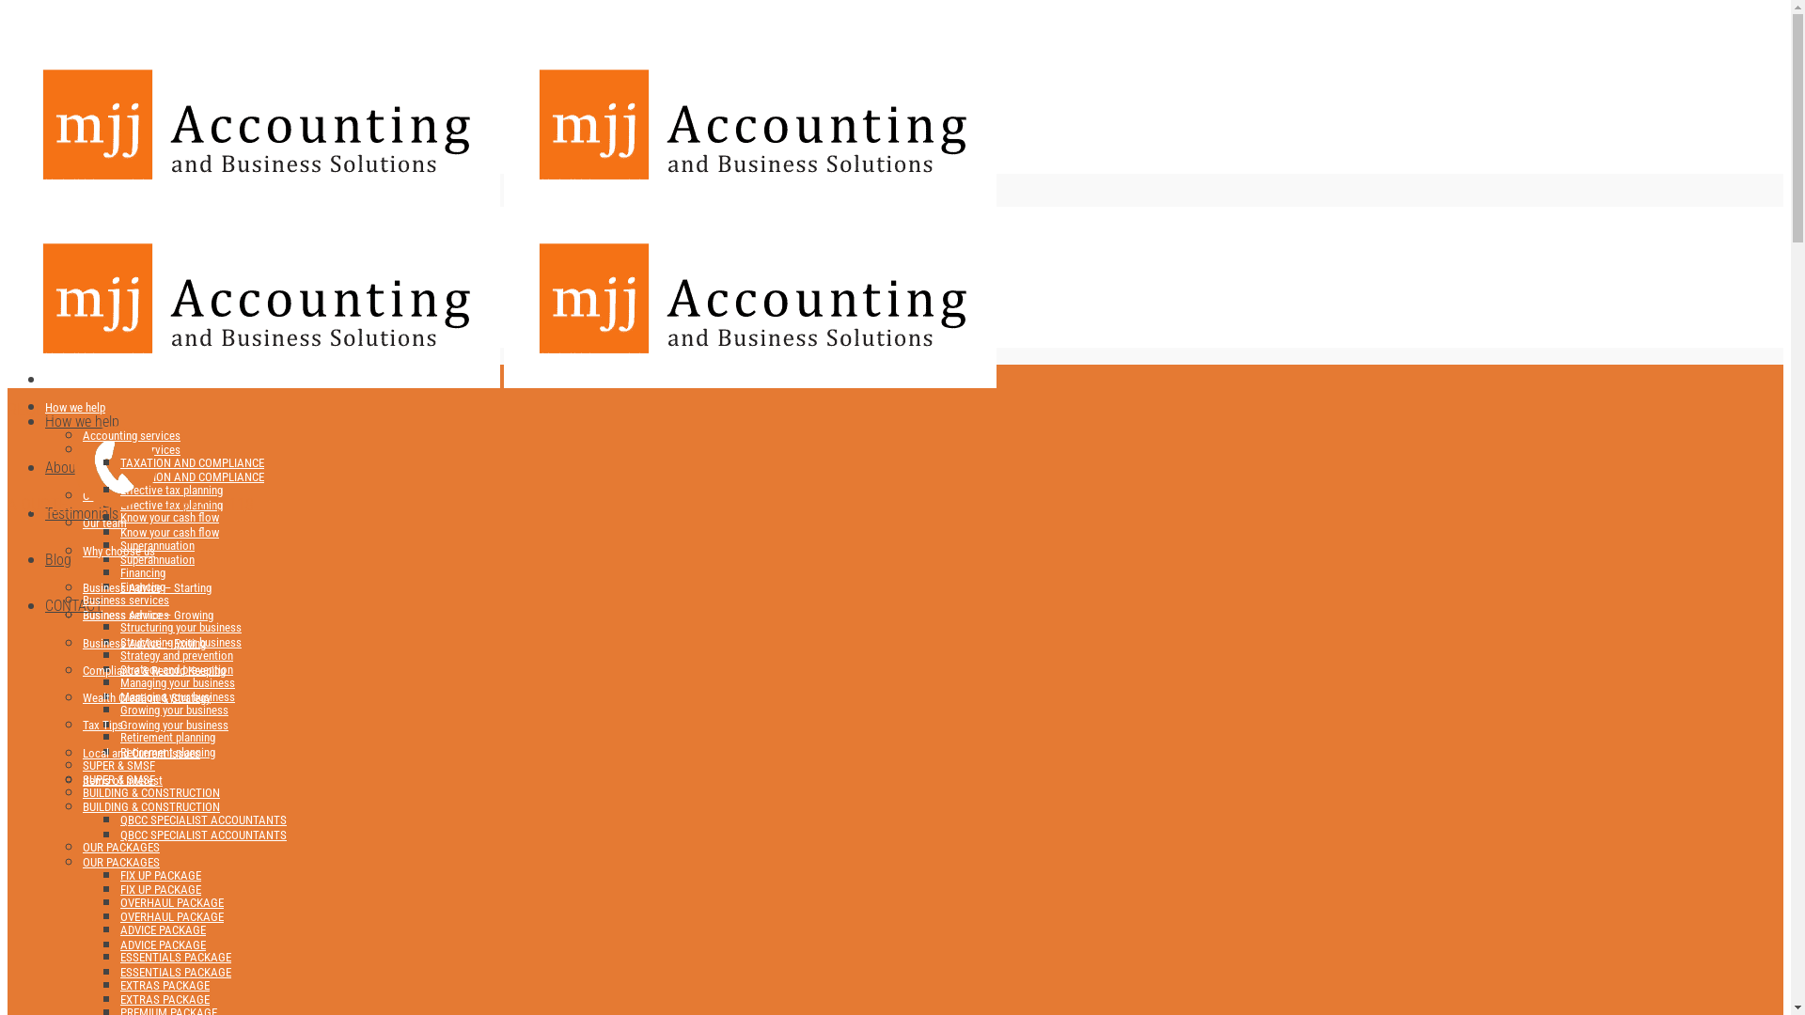  Describe the element at coordinates (175, 710) in the screenshot. I see `Growing your business` at that location.